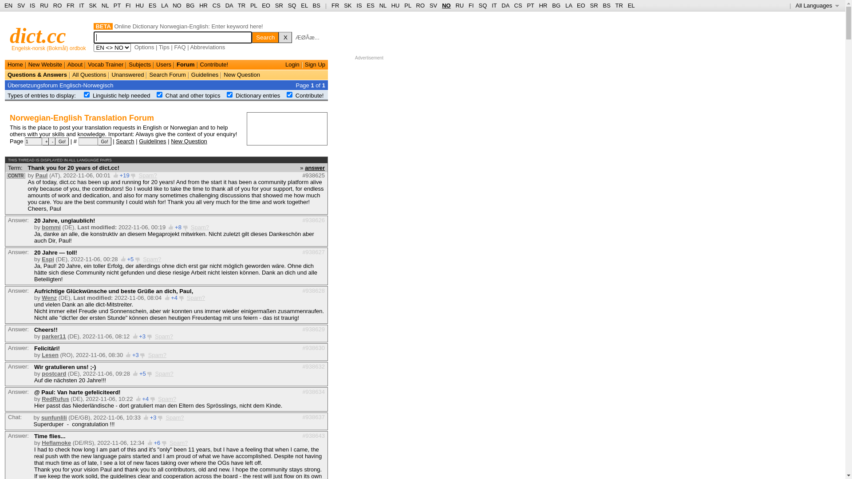 Image resolution: width=852 pixels, height=479 pixels. Describe the element at coordinates (105, 141) in the screenshot. I see `Go!` at that location.